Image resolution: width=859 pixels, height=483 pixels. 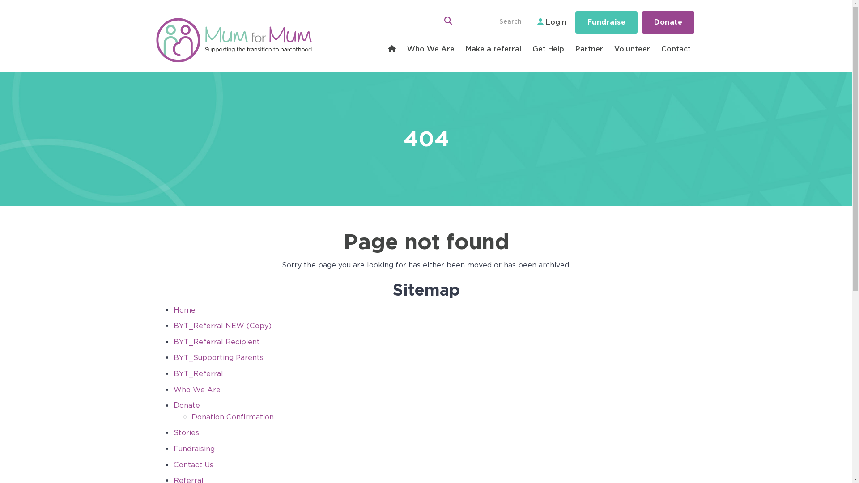 I want to click on Contact Us, so click(x=193, y=465).